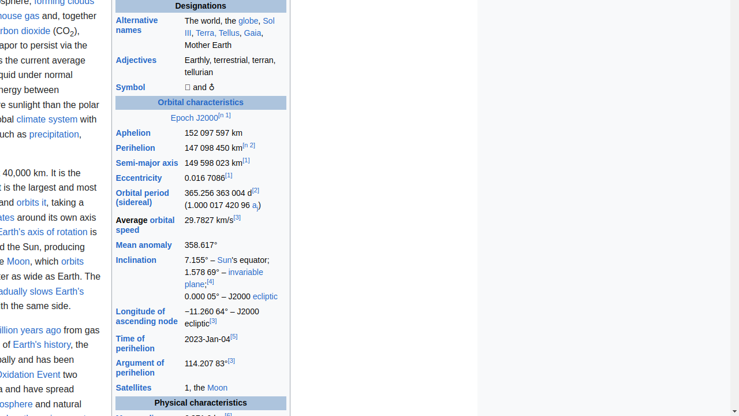 The image size is (739, 416). What do you see at coordinates (235, 148) in the screenshot?
I see `147098450 km[n 2]` at bounding box center [235, 148].